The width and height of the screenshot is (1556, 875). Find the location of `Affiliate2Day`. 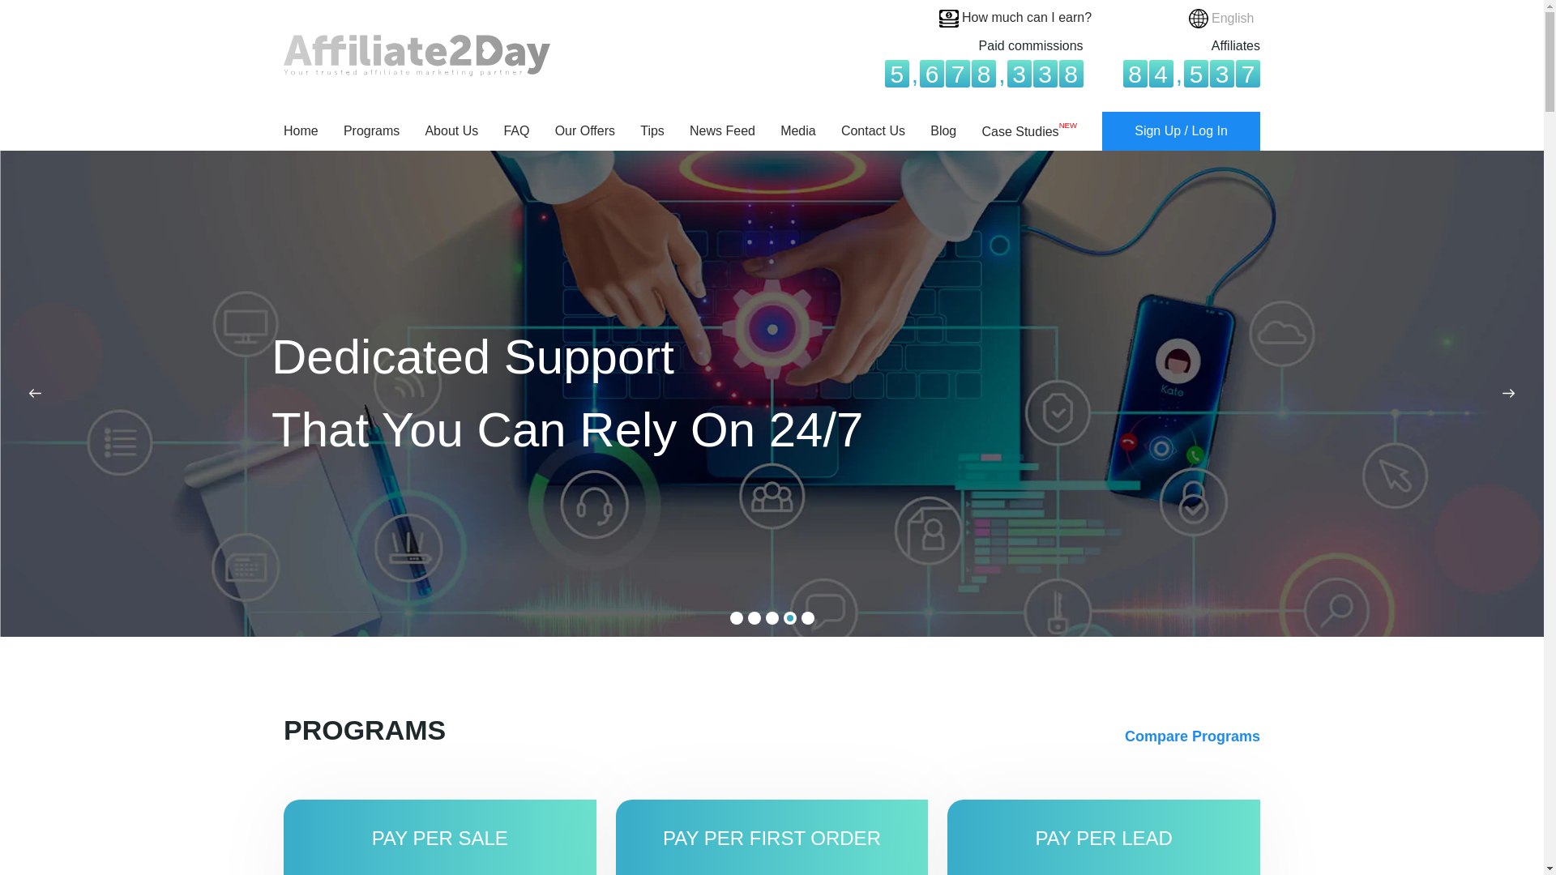

Affiliate2Day is located at coordinates (417, 55).